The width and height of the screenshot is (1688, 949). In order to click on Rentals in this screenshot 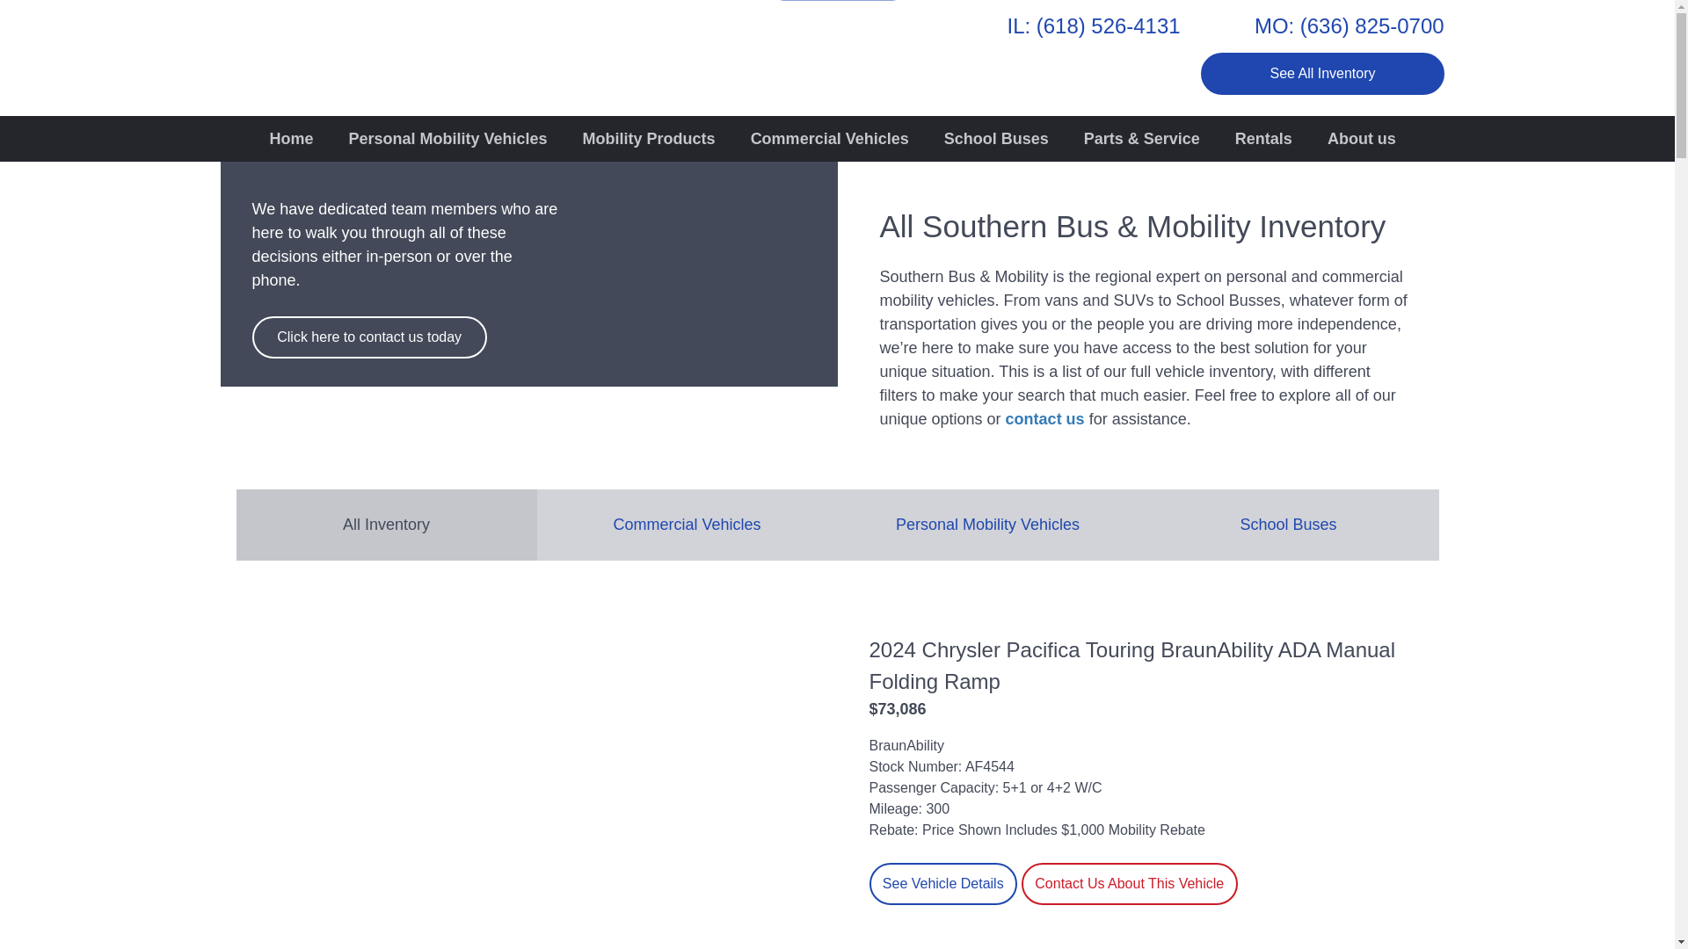, I will do `click(1262, 137)`.